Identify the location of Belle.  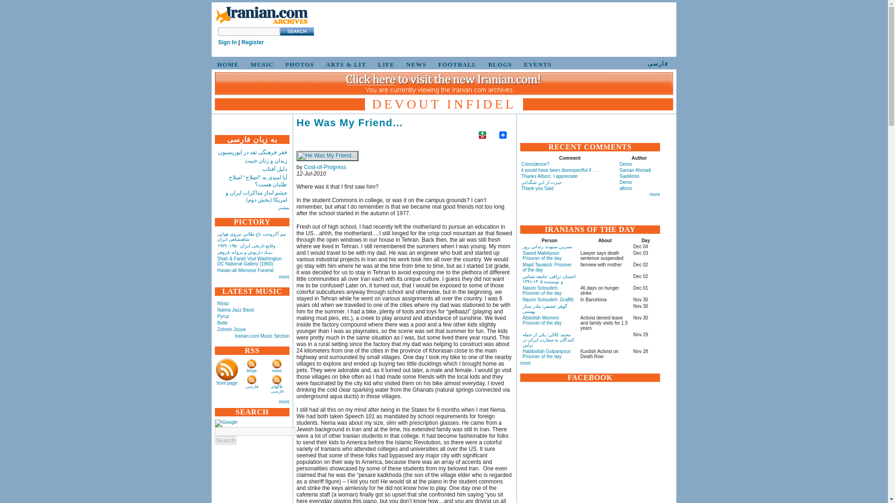
(222, 322).